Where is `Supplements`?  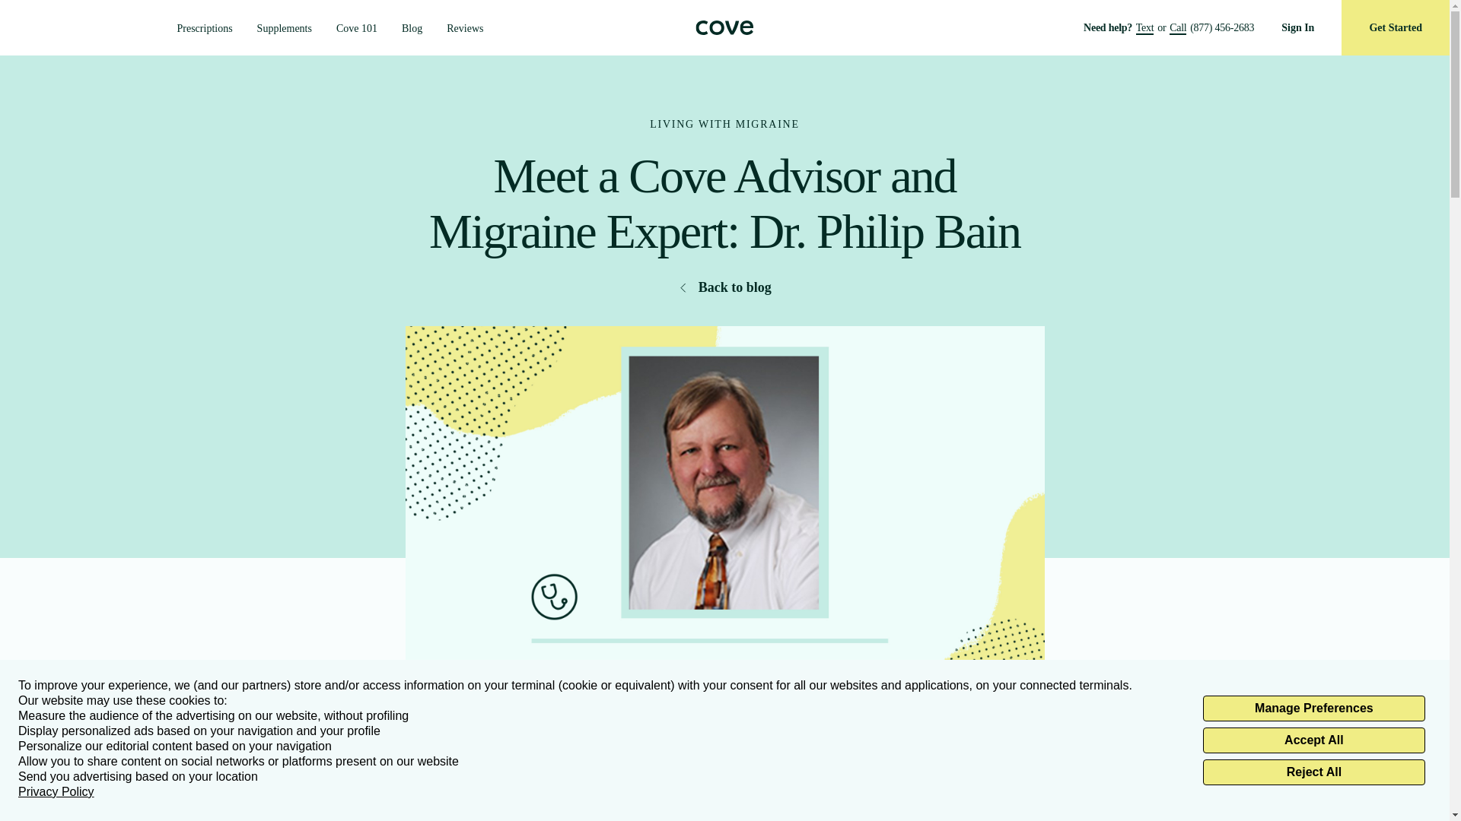
Supplements is located at coordinates (285, 29).